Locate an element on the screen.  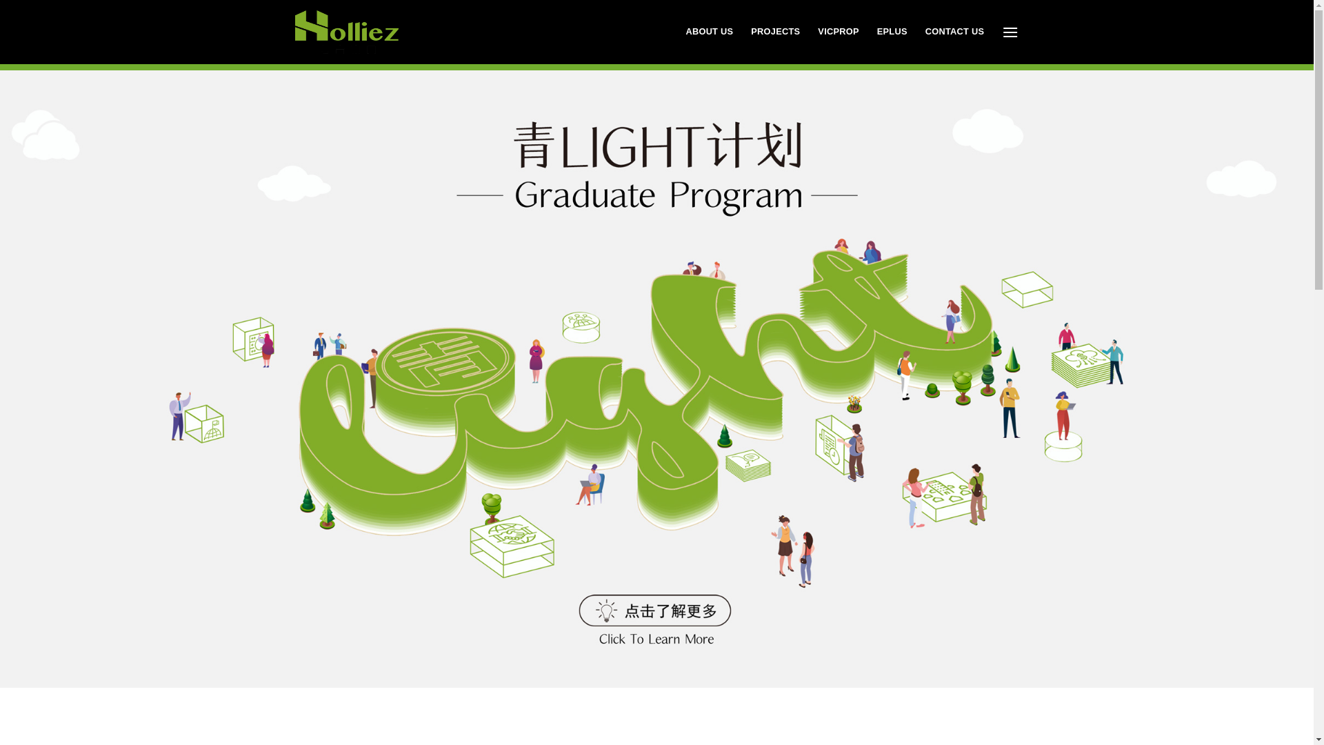
holliez -  is located at coordinates (347, 32).